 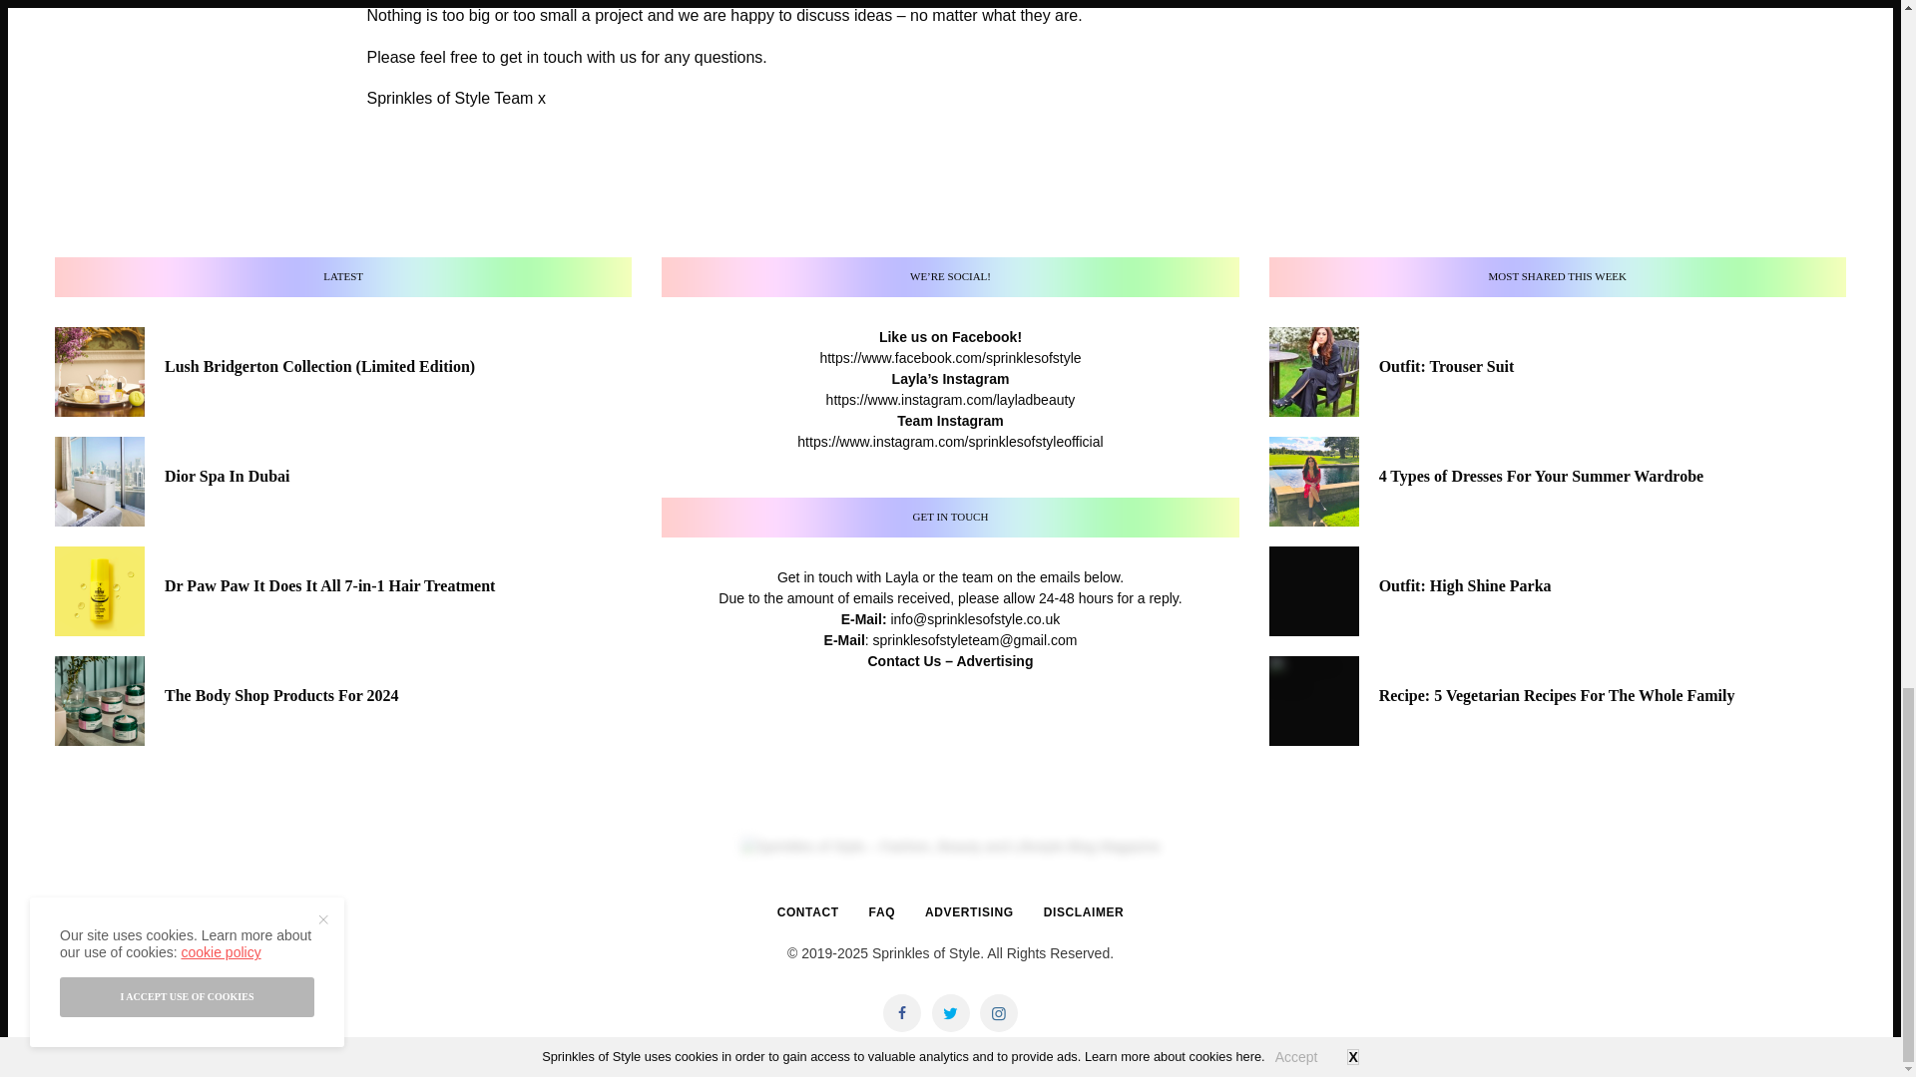 What do you see at coordinates (1465, 586) in the screenshot?
I see `Outfit: High Shine Parka` at bounding box center [1465, 586].